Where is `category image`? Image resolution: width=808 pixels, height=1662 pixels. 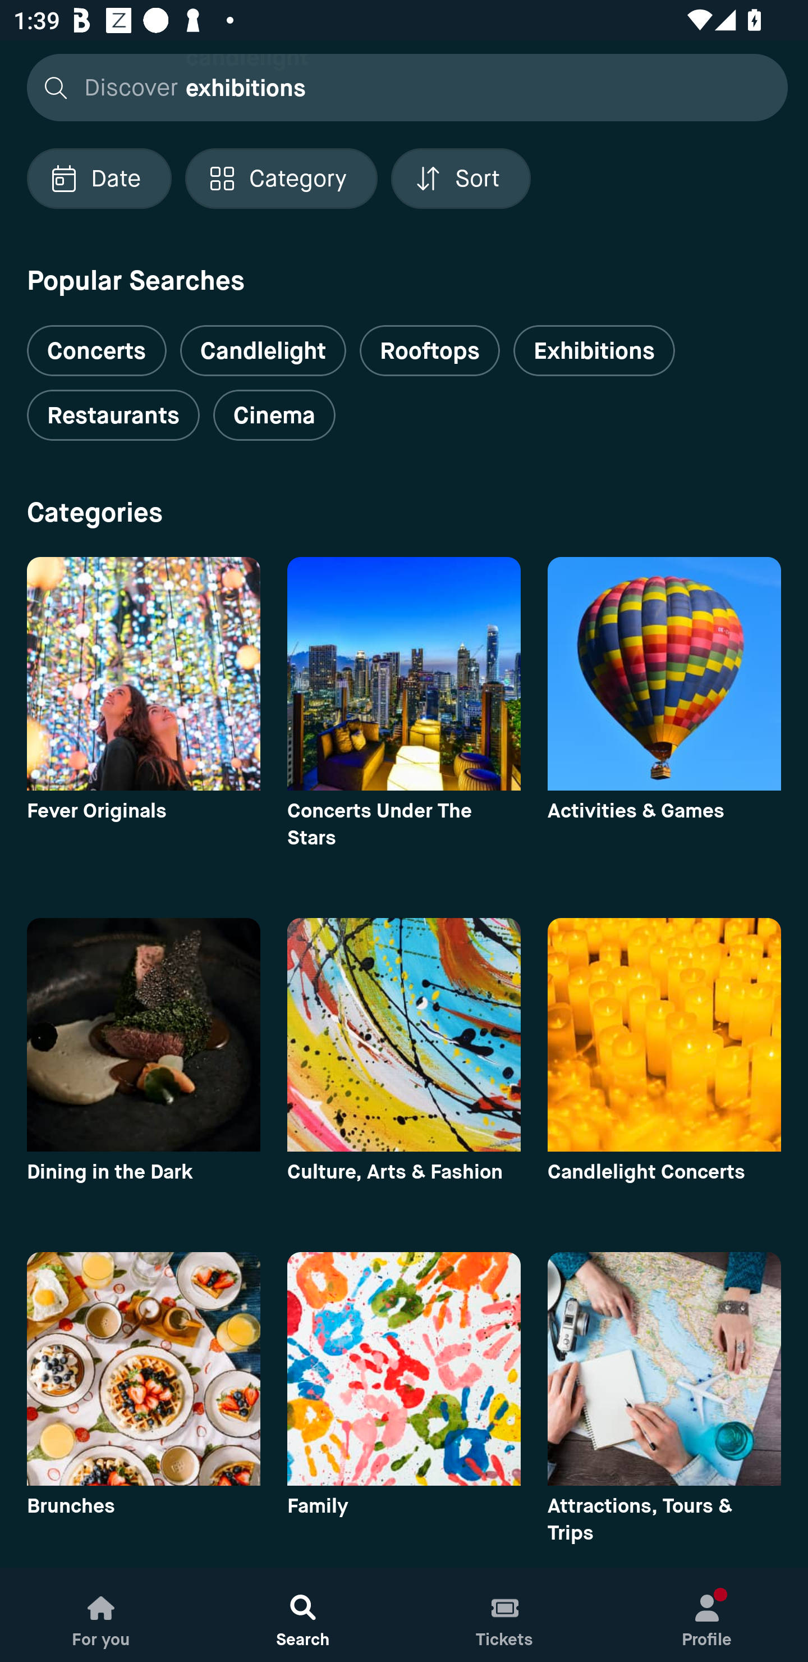 category image is located at coordinates (143, 674).